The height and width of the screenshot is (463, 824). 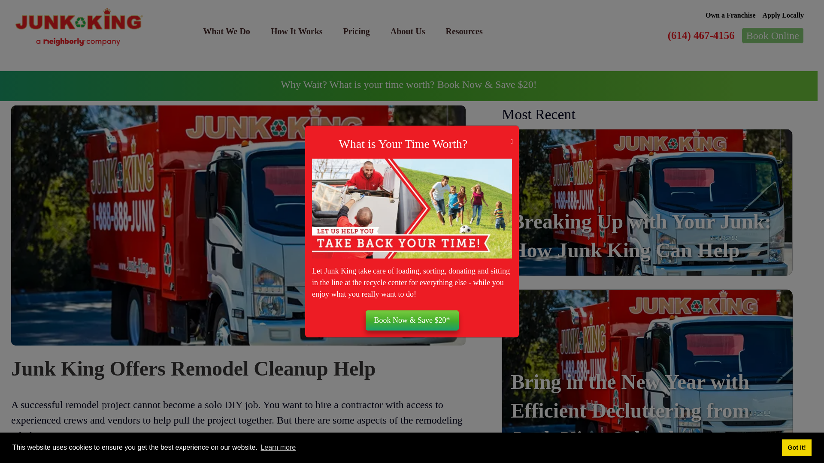 What do you see at coordinates (408, 31) in the screenshot?
I see `About Us` at bounding box center [408, 31].